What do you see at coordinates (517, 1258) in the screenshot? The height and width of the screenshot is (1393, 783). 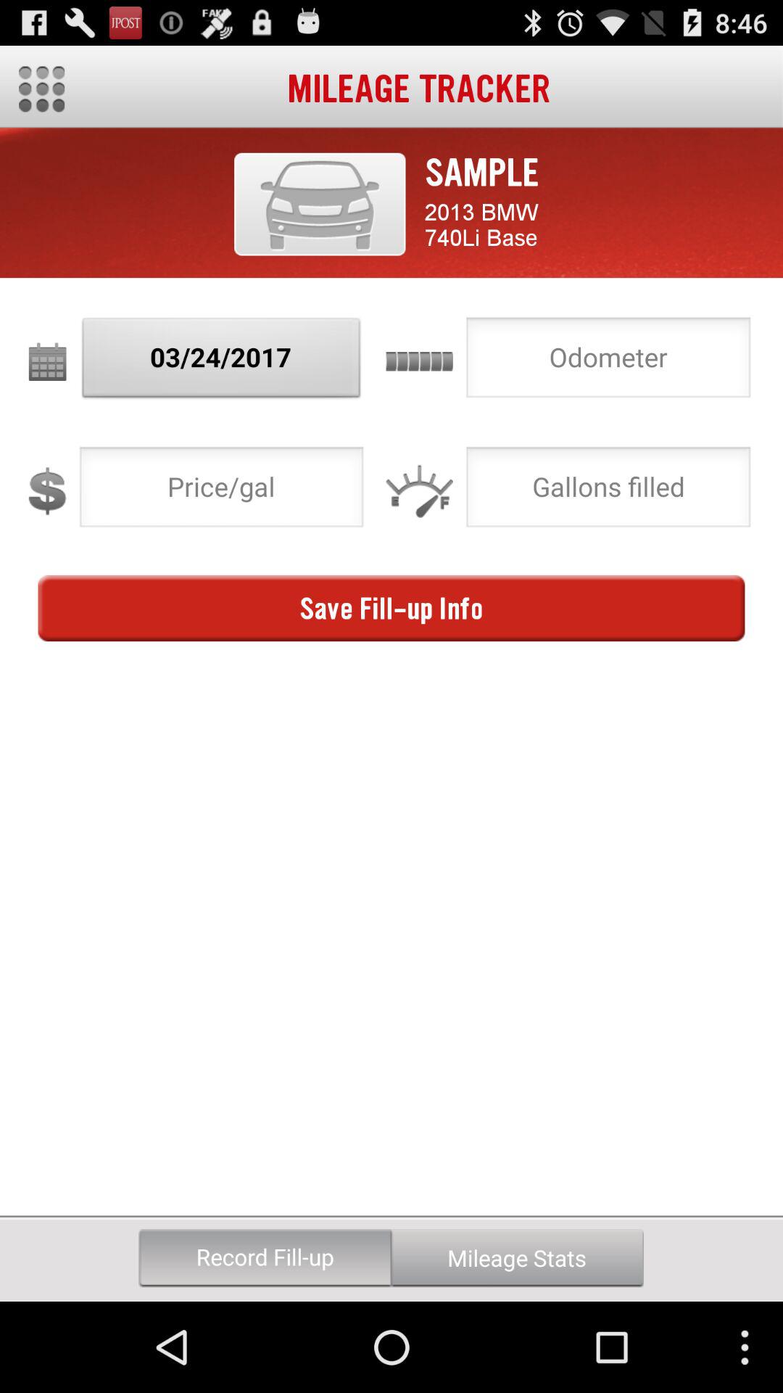 I see `swipe until the mileage stats item` at bounding box center [517, 1258].